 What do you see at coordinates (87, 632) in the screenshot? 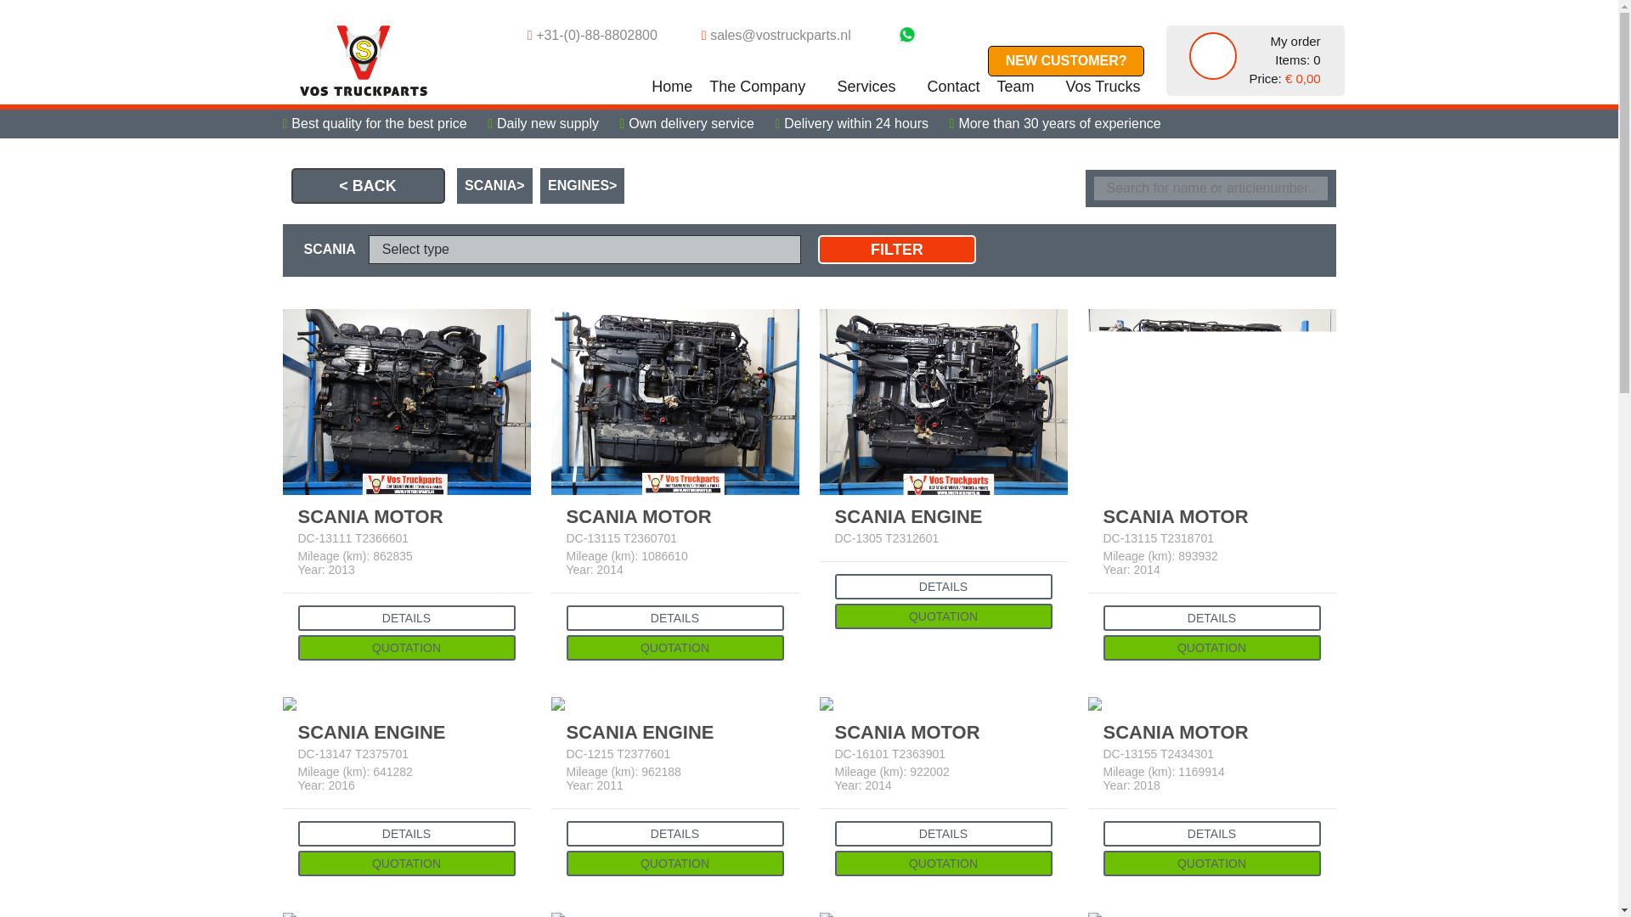
I see `Vos Trucks` at bounding box center [87, 632].